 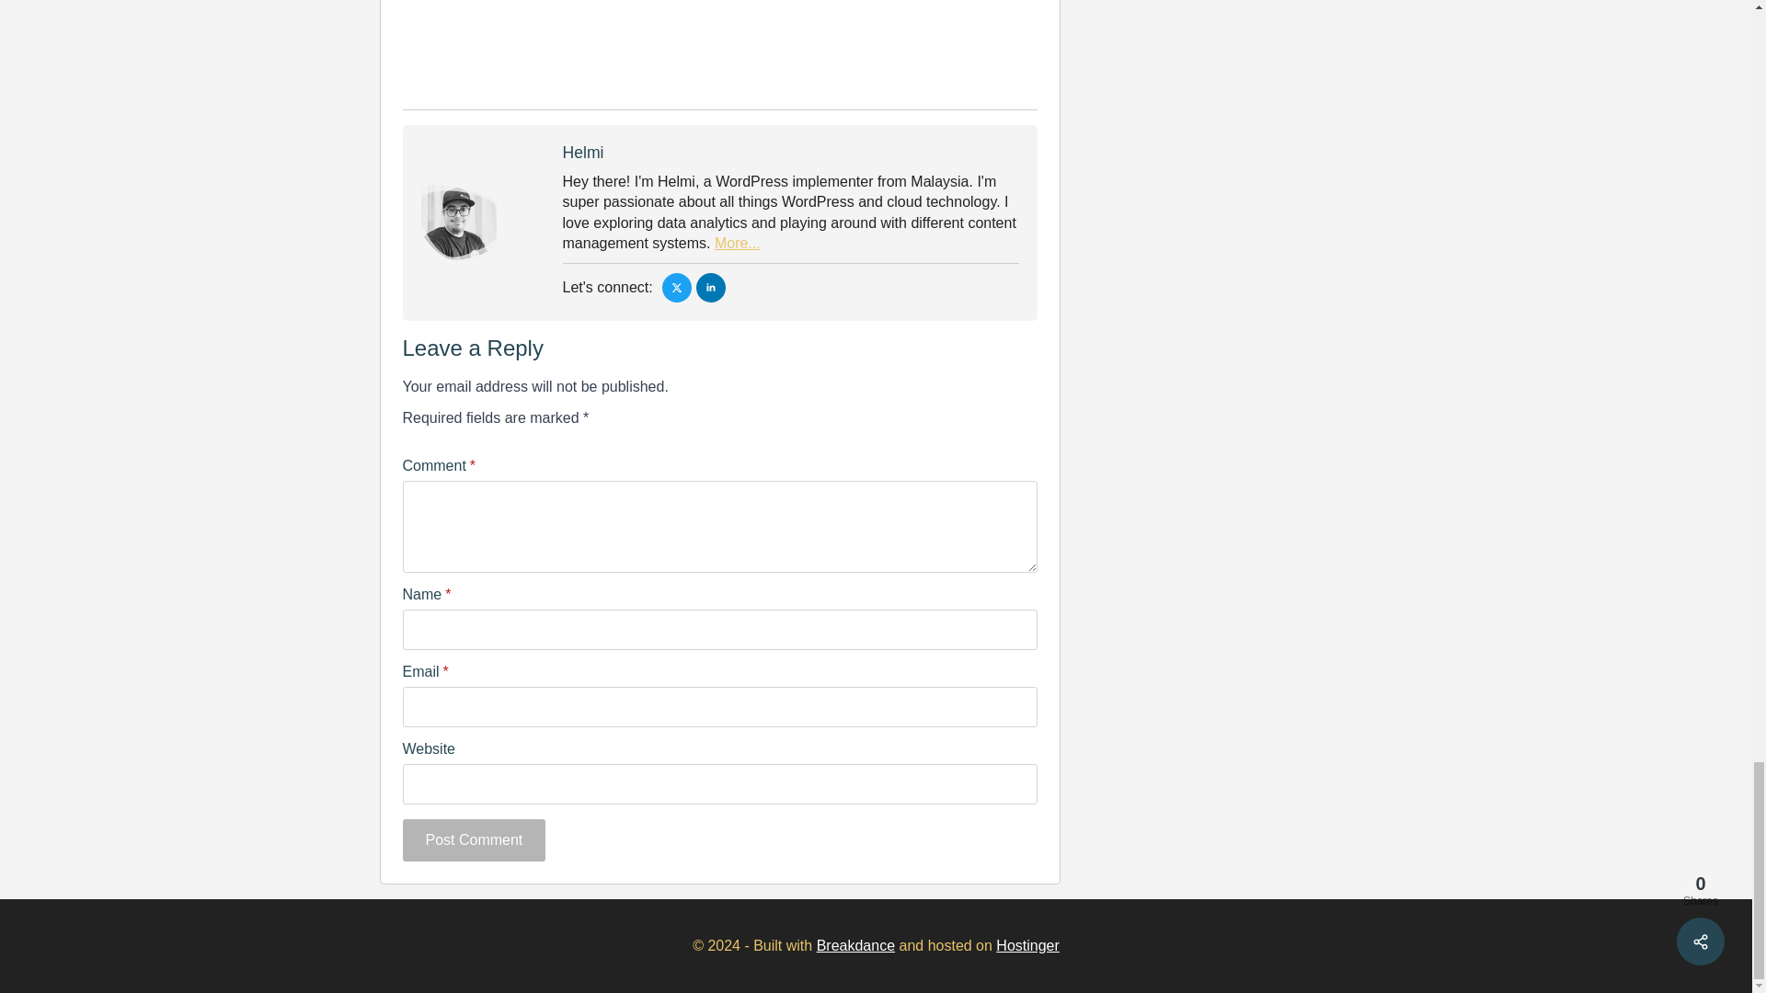 I want to click on Breakdance, so click(x=855, y=945).